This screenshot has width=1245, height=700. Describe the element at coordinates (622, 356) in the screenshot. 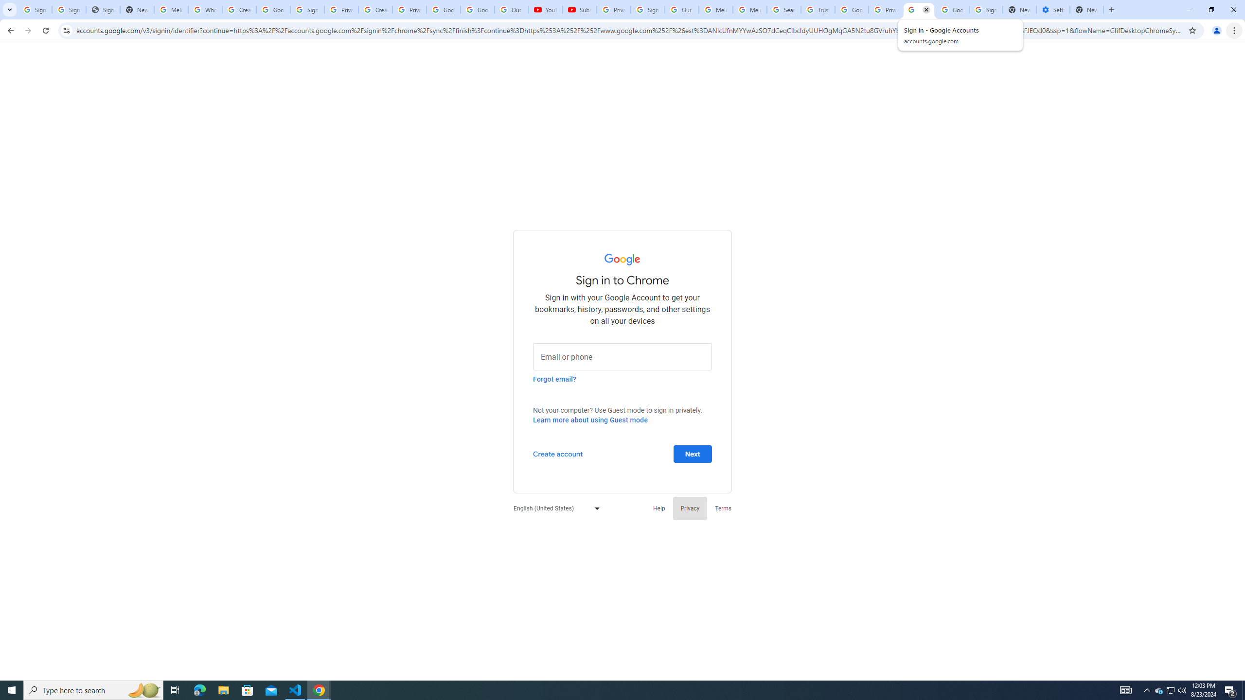

I see `Email or phone` at that location.